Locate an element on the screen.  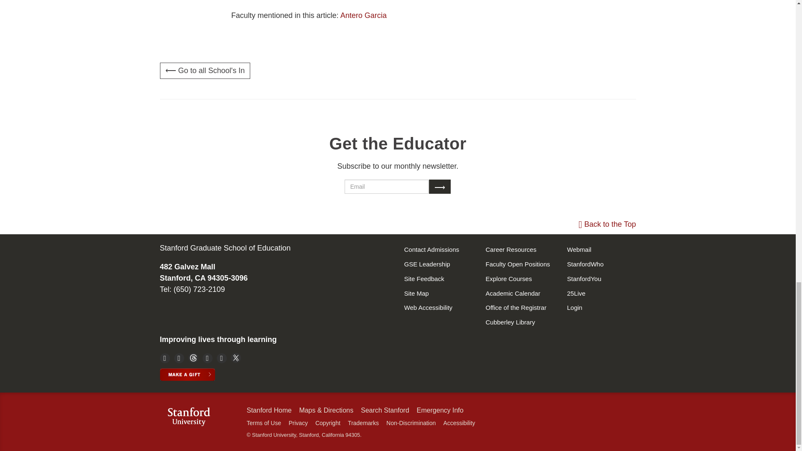
StanfordWho is located at coordinates (601, 264).